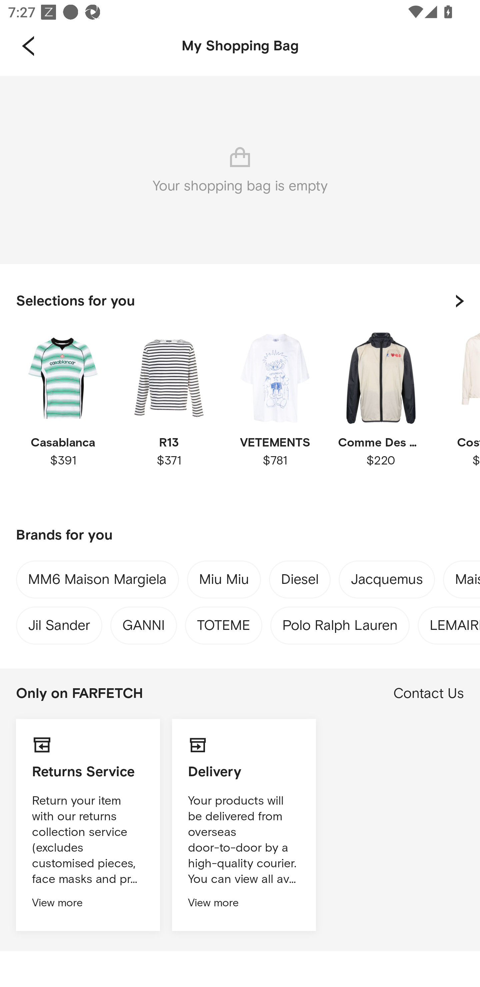  What do you see at coordinates (429, 694) in the screenshot?
I see `Contact Us` at bounding box center [429, 694].